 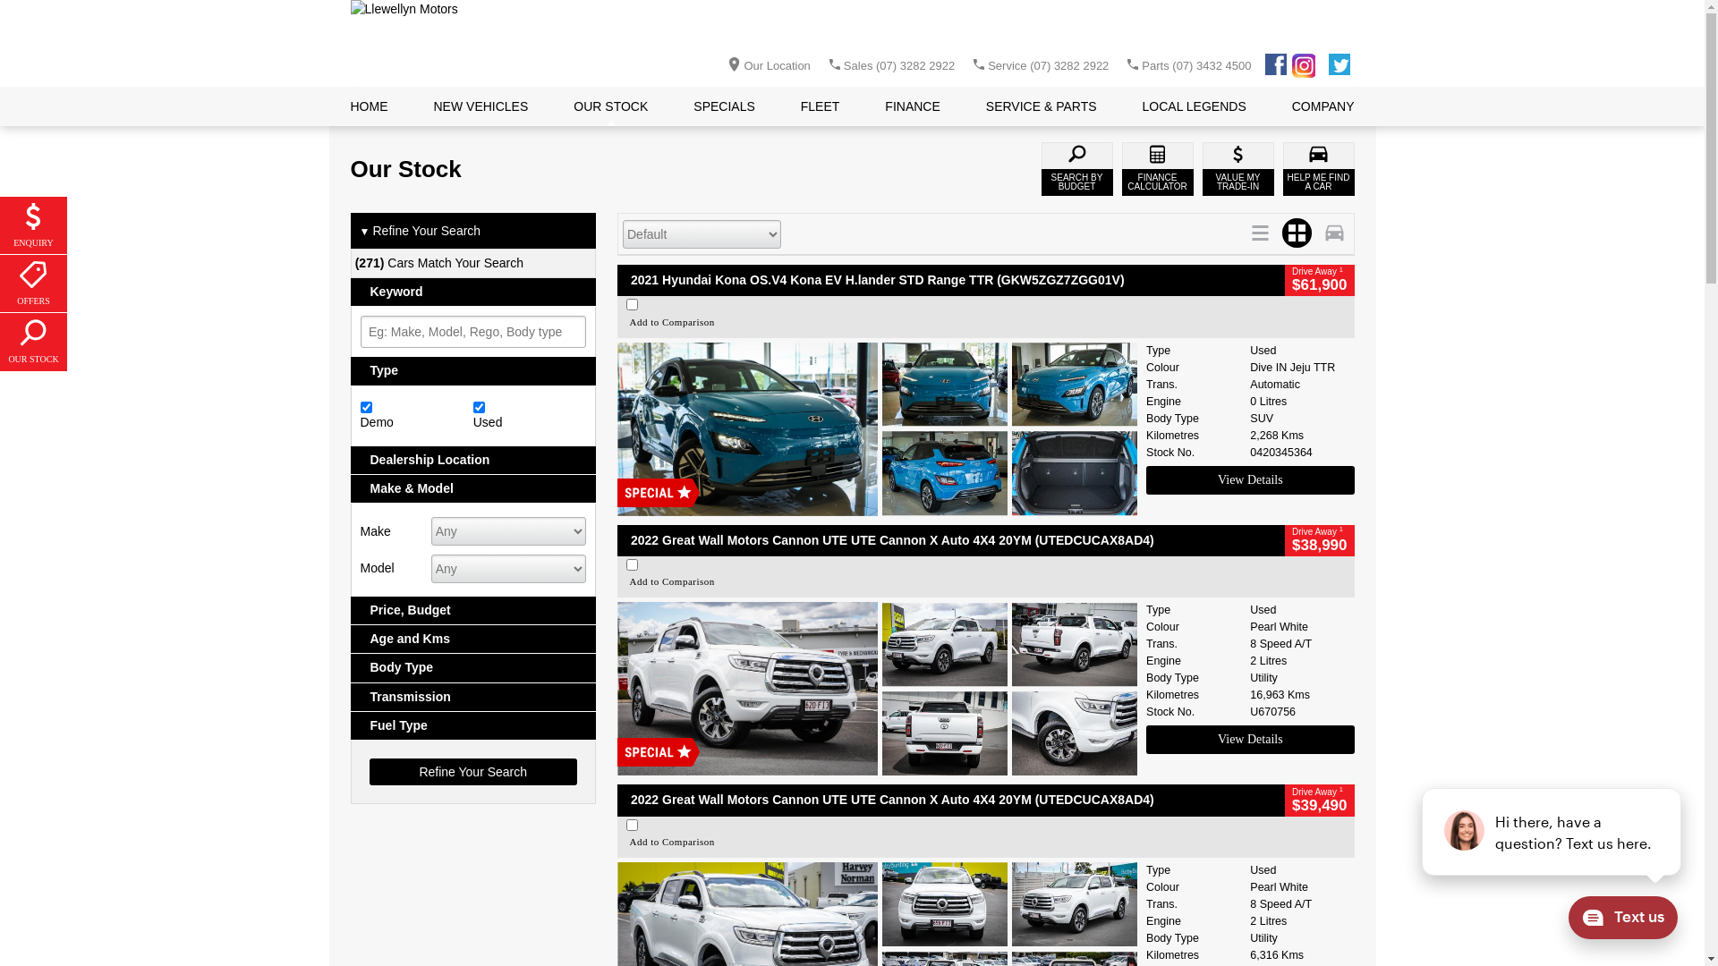 What do you see at coordinates (1196, 66) in the screenshot?
I see `Parts (07) 3432 4500` at bounding box center [1196, 66].